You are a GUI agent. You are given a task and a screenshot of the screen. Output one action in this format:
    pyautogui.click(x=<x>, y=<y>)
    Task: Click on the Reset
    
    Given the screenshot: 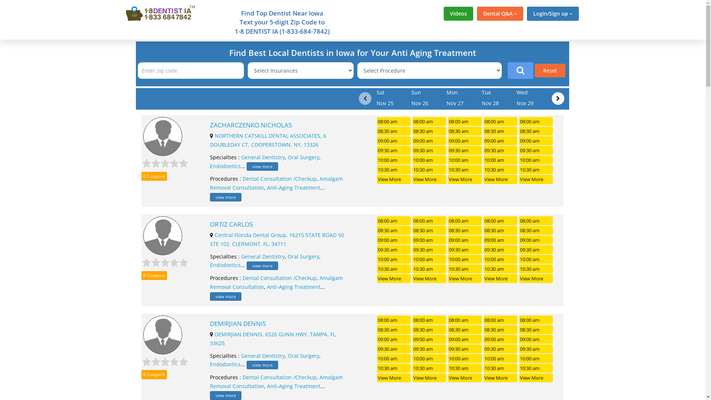 What is the action you would take?
    pyautogui.click(x=550, y=70)
    